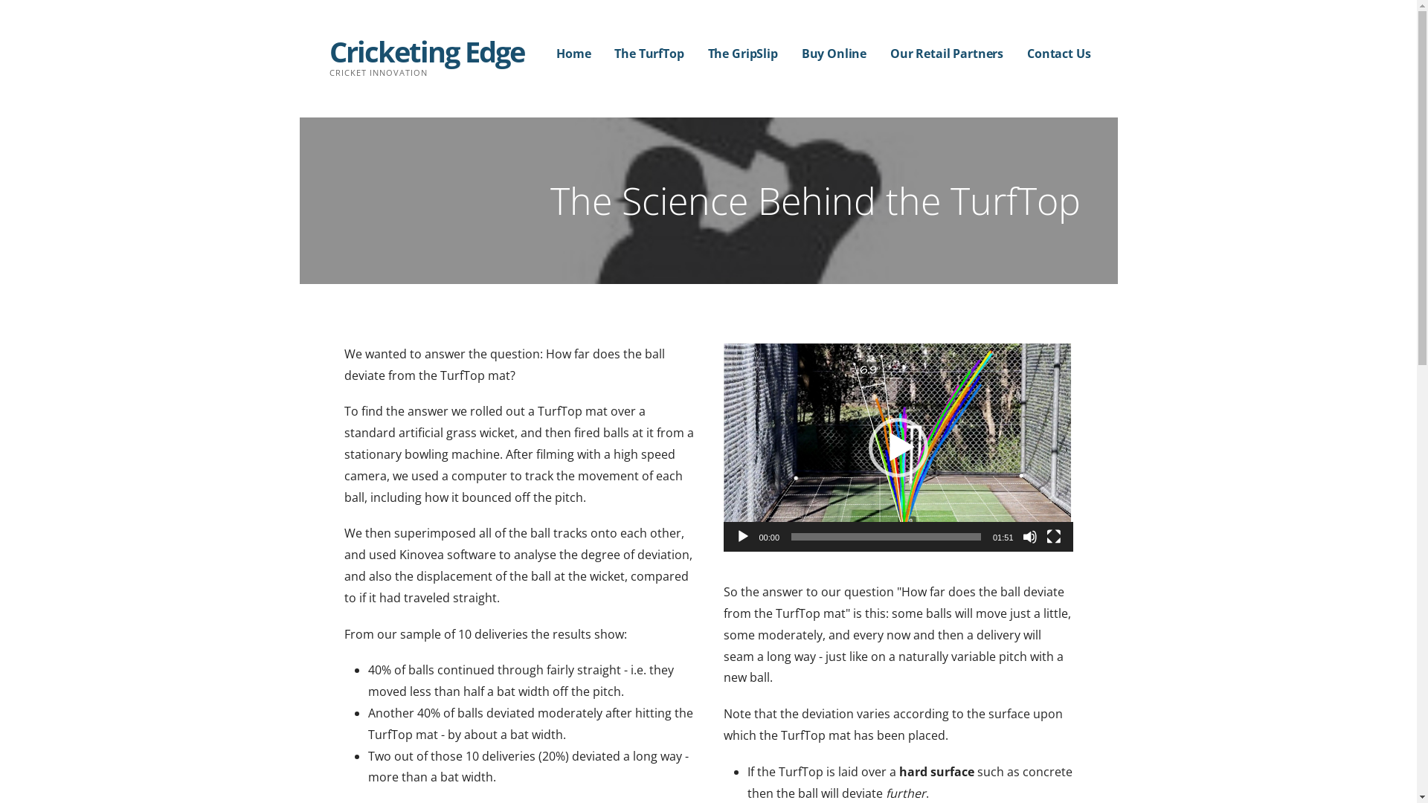  I want to click on Our Retail Partners, so click(947, 54).